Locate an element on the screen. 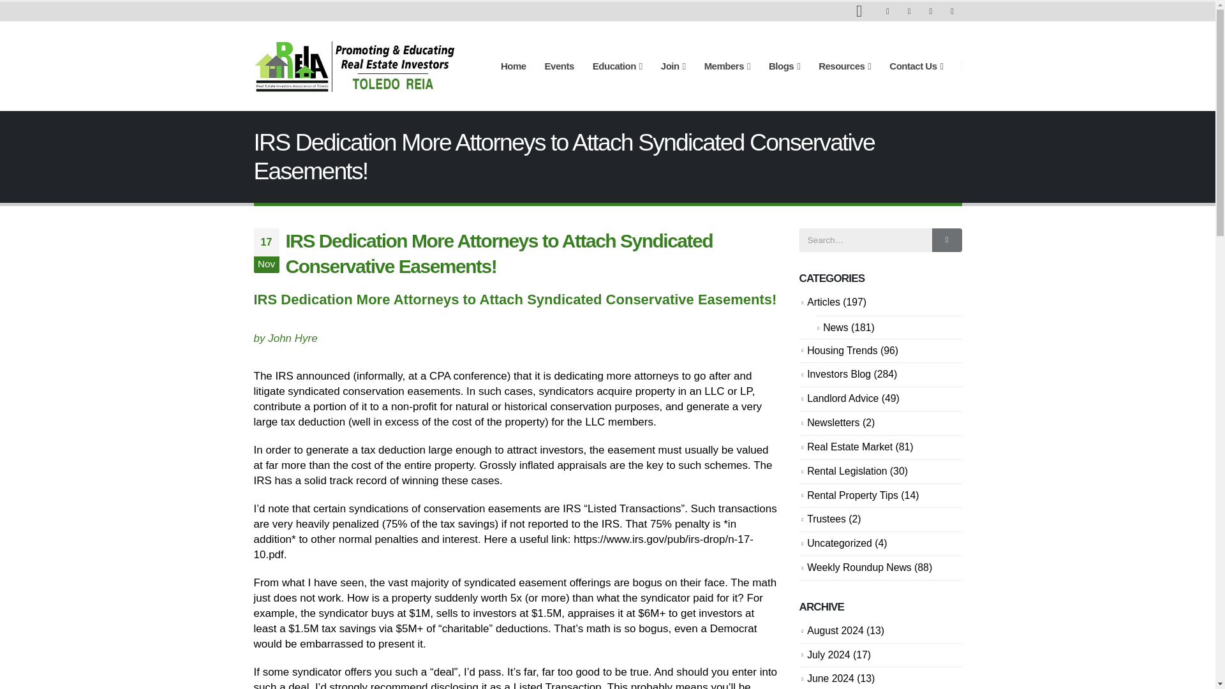 Image resolution: width=1225 pixels, height=689 pixels. LinkedIn is located at coordinates (952, 11).